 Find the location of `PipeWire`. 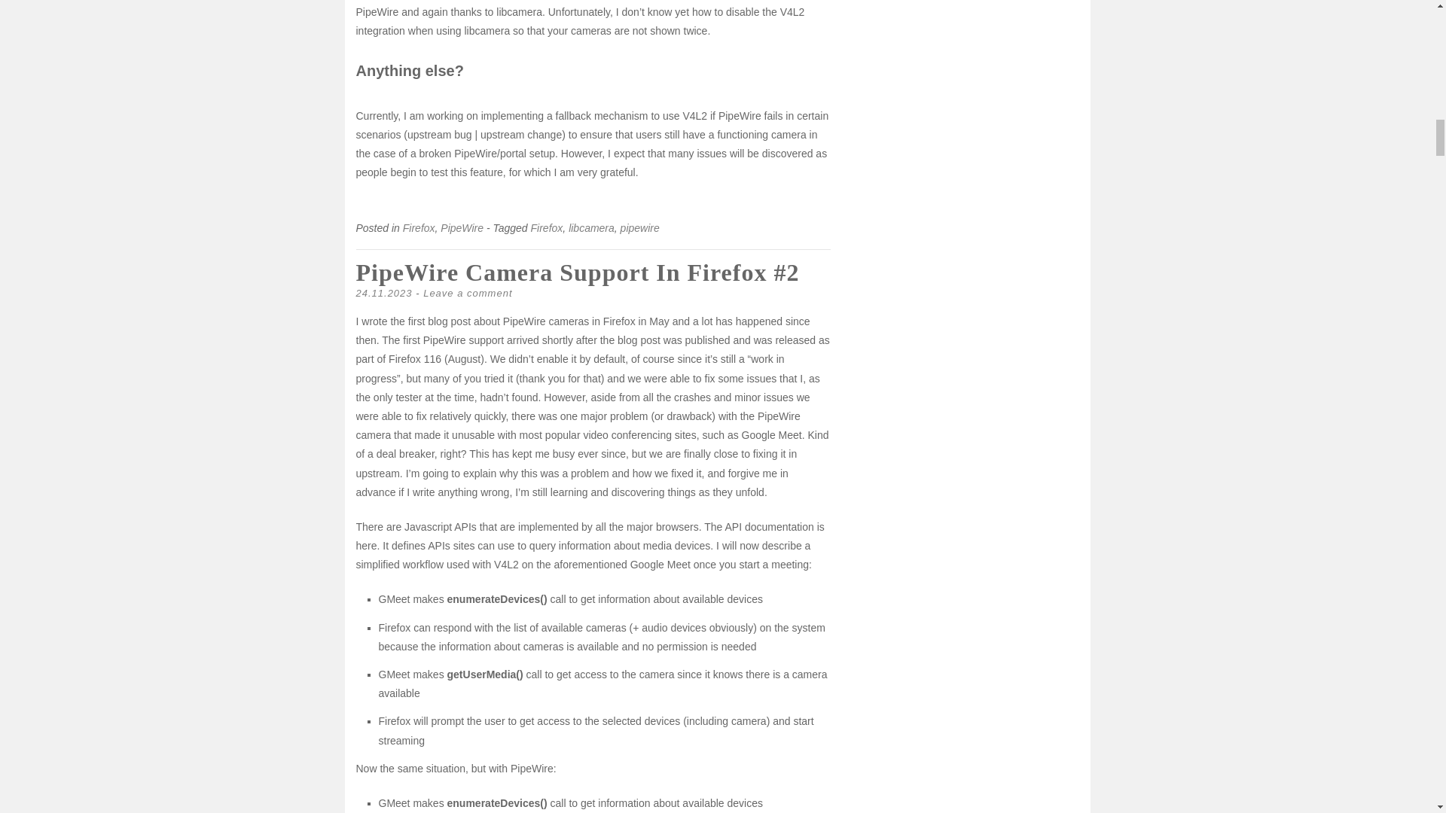

PipeWire is located at coordinates (462, 227).